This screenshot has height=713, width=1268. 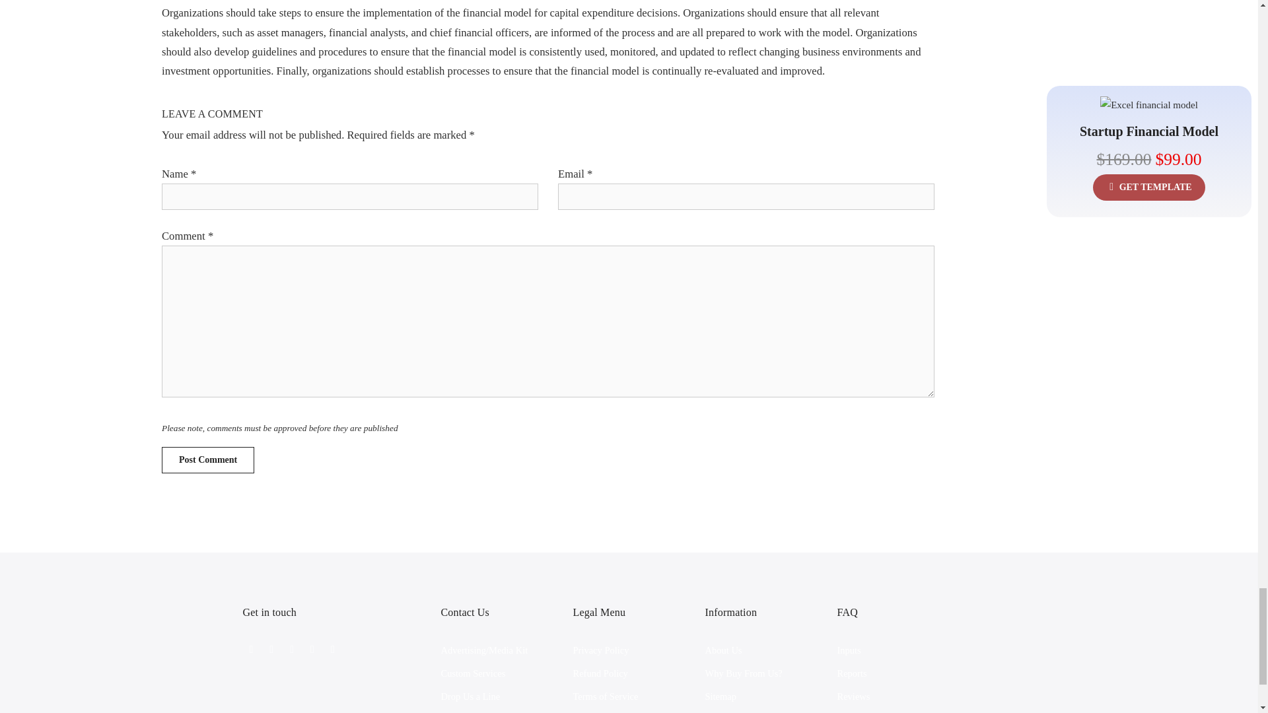 I want to click on Post Comment, so click(x=208, y=460).